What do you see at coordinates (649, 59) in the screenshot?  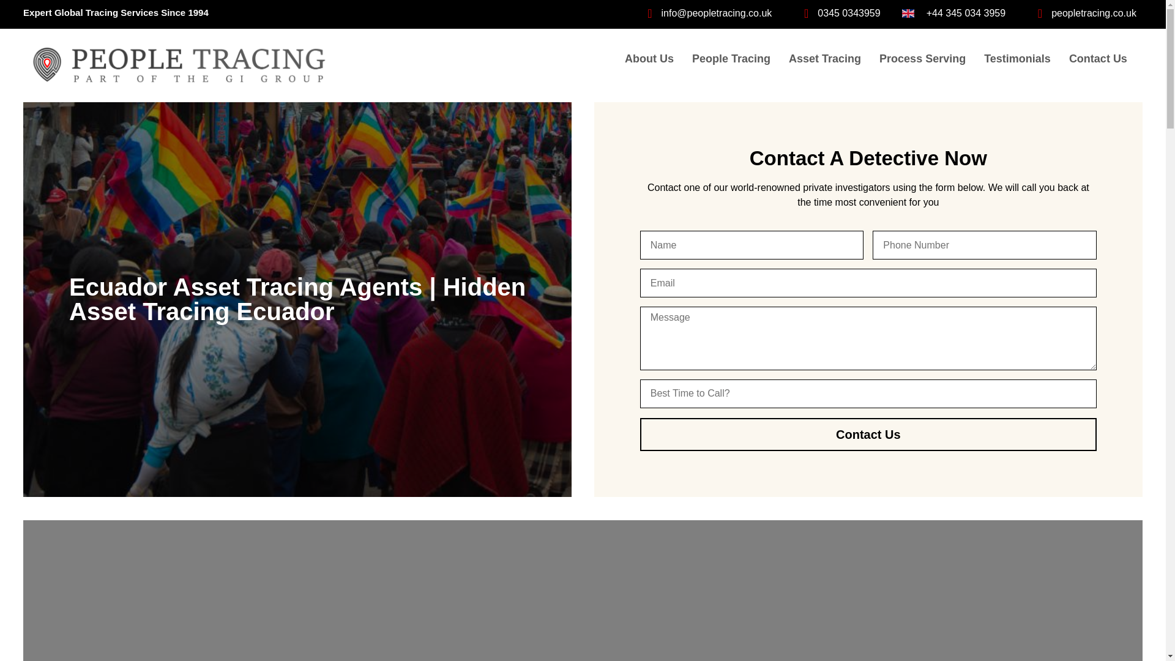 I see `About Us` at bounding box center [649, 59].